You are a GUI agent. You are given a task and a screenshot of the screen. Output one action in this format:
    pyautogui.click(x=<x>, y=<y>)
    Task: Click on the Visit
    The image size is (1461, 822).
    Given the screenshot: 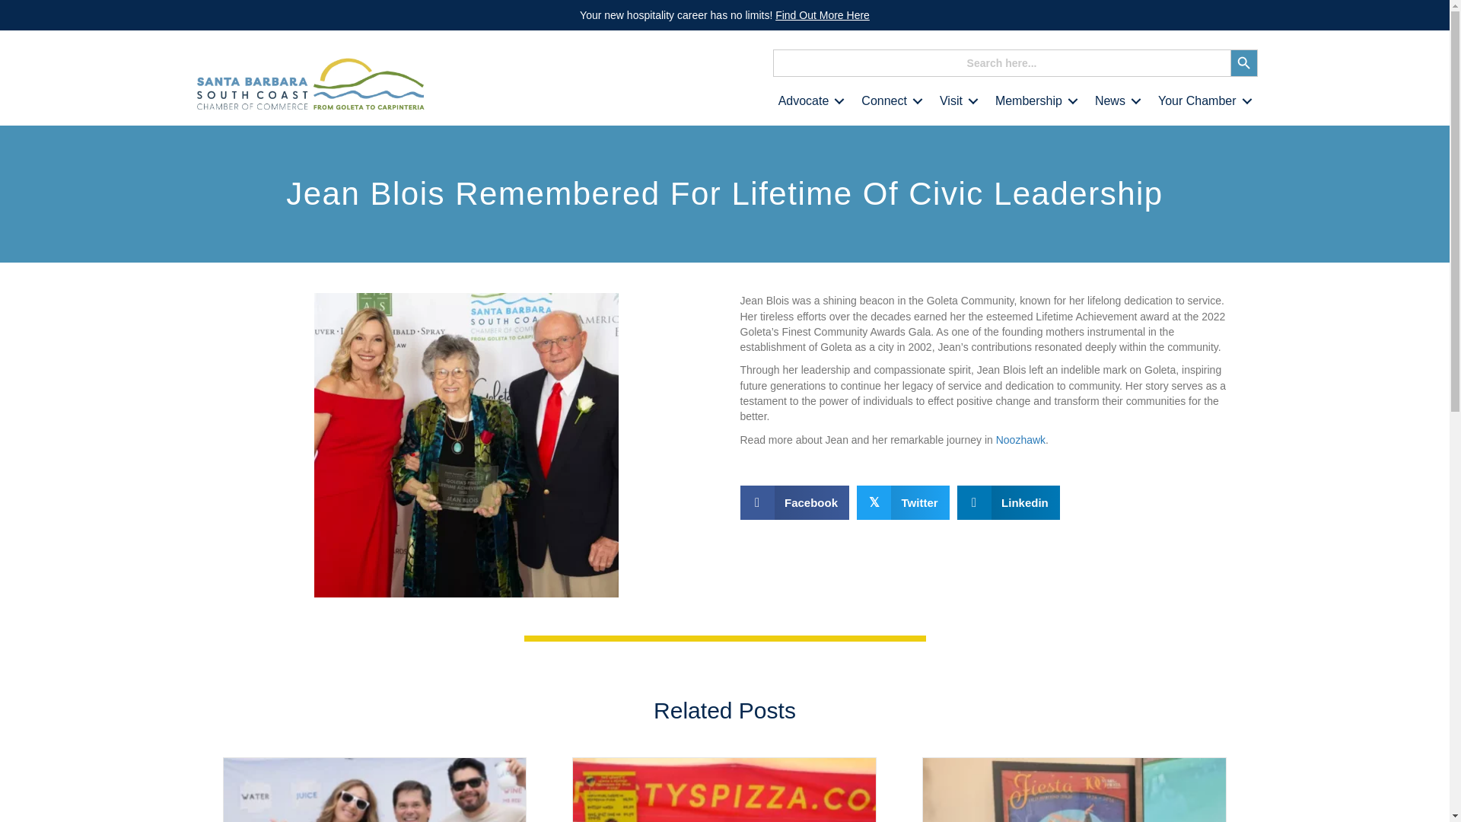 What is the action you would take?
    pyautogui.click(x=956, y=101)
    